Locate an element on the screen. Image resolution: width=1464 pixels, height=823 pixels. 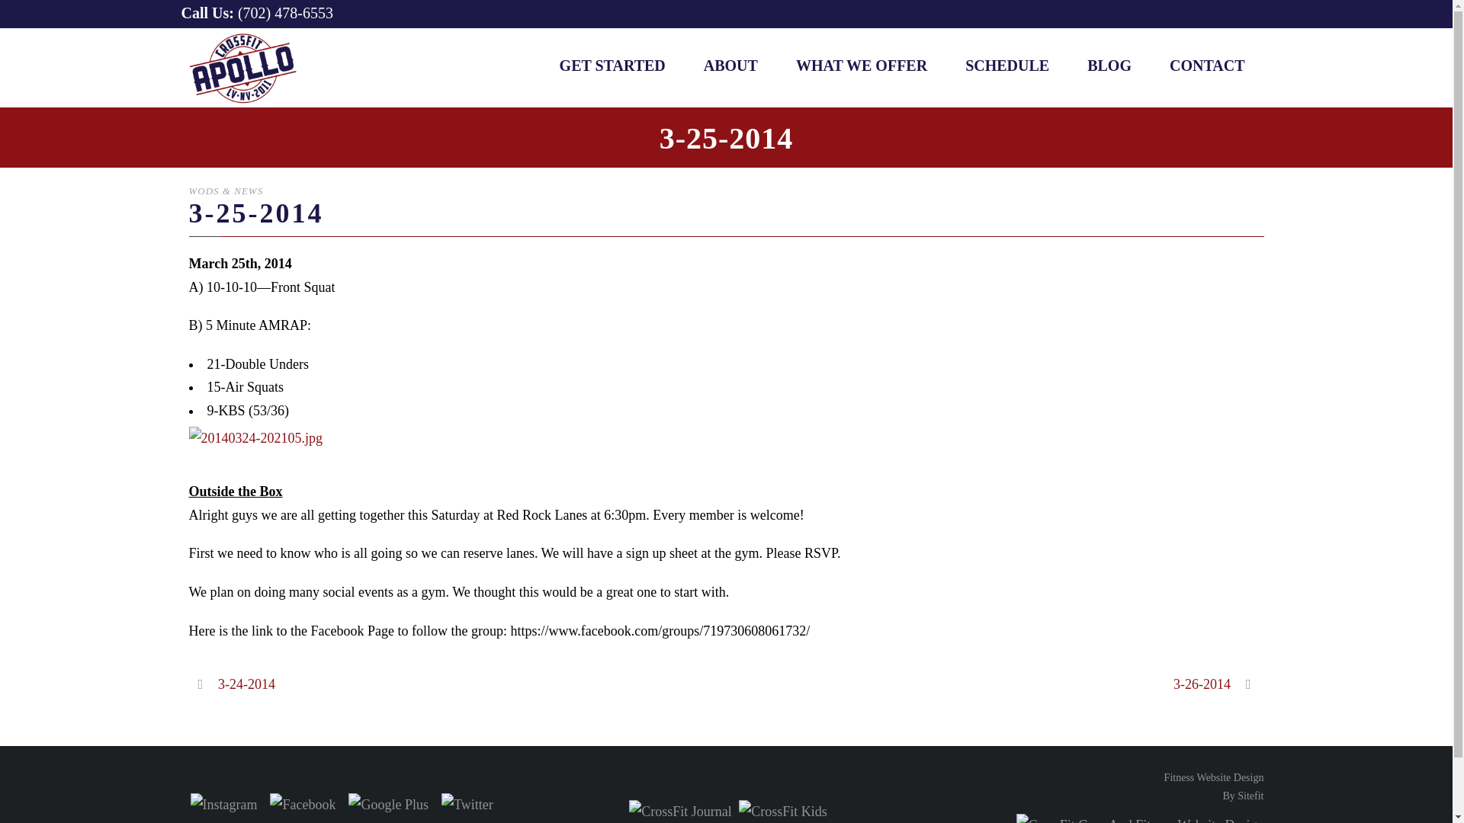
ABOUT is located at coordinates (862, 80).